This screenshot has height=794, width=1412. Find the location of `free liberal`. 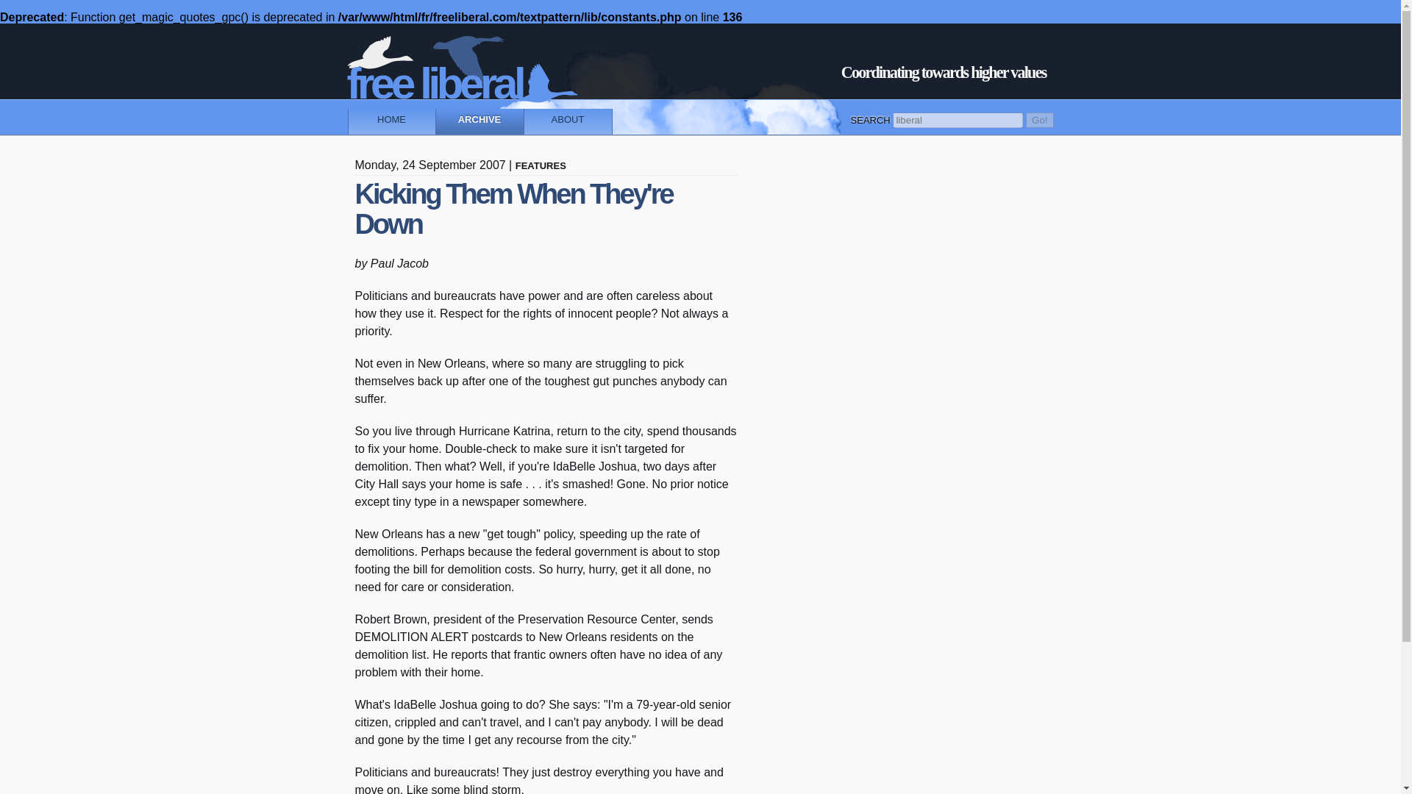

free liberal is located at coordinates (494, 71).